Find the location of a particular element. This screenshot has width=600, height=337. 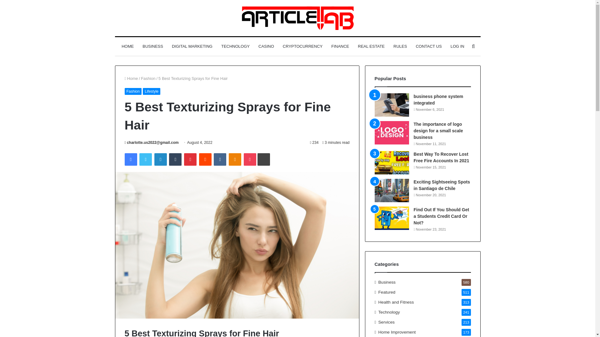

LinkedIn is located at coordinates (160, 159).